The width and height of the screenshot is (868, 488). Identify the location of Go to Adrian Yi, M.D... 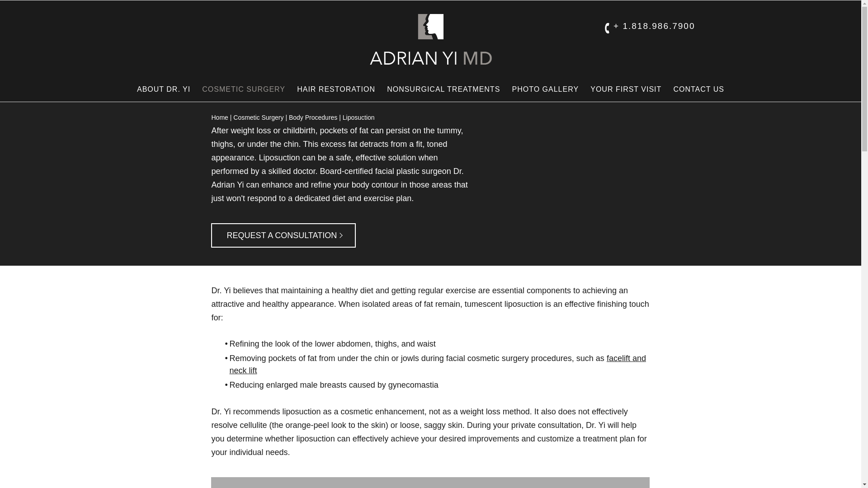
(545, 89).